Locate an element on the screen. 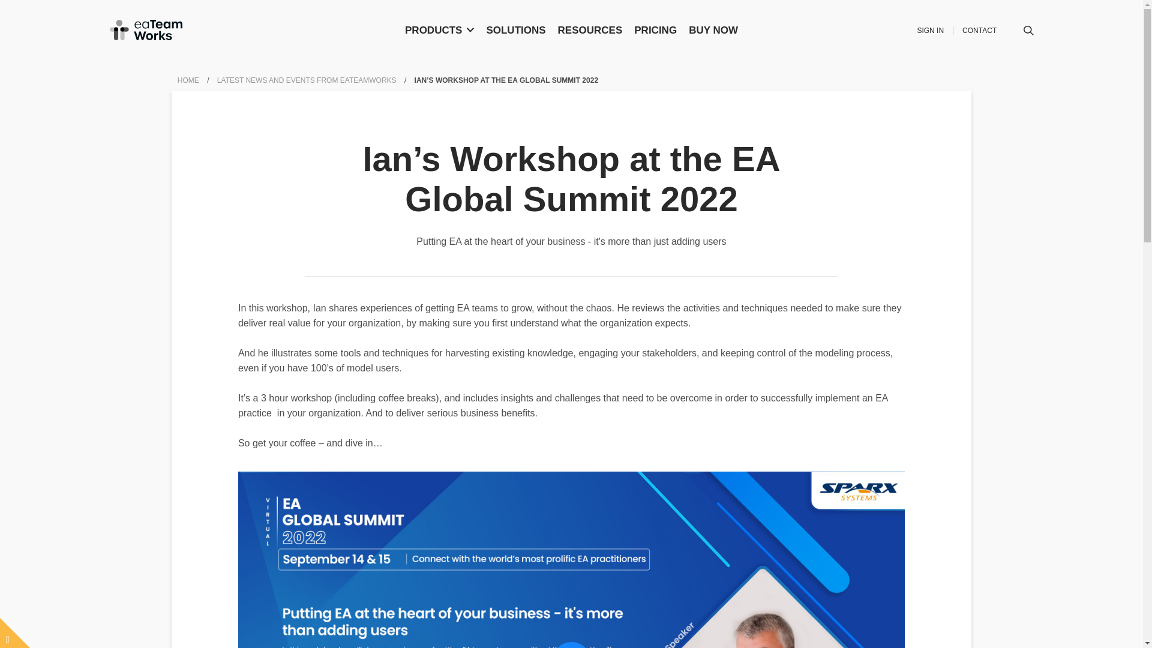  PRICING is located at coordinates (655, 29).